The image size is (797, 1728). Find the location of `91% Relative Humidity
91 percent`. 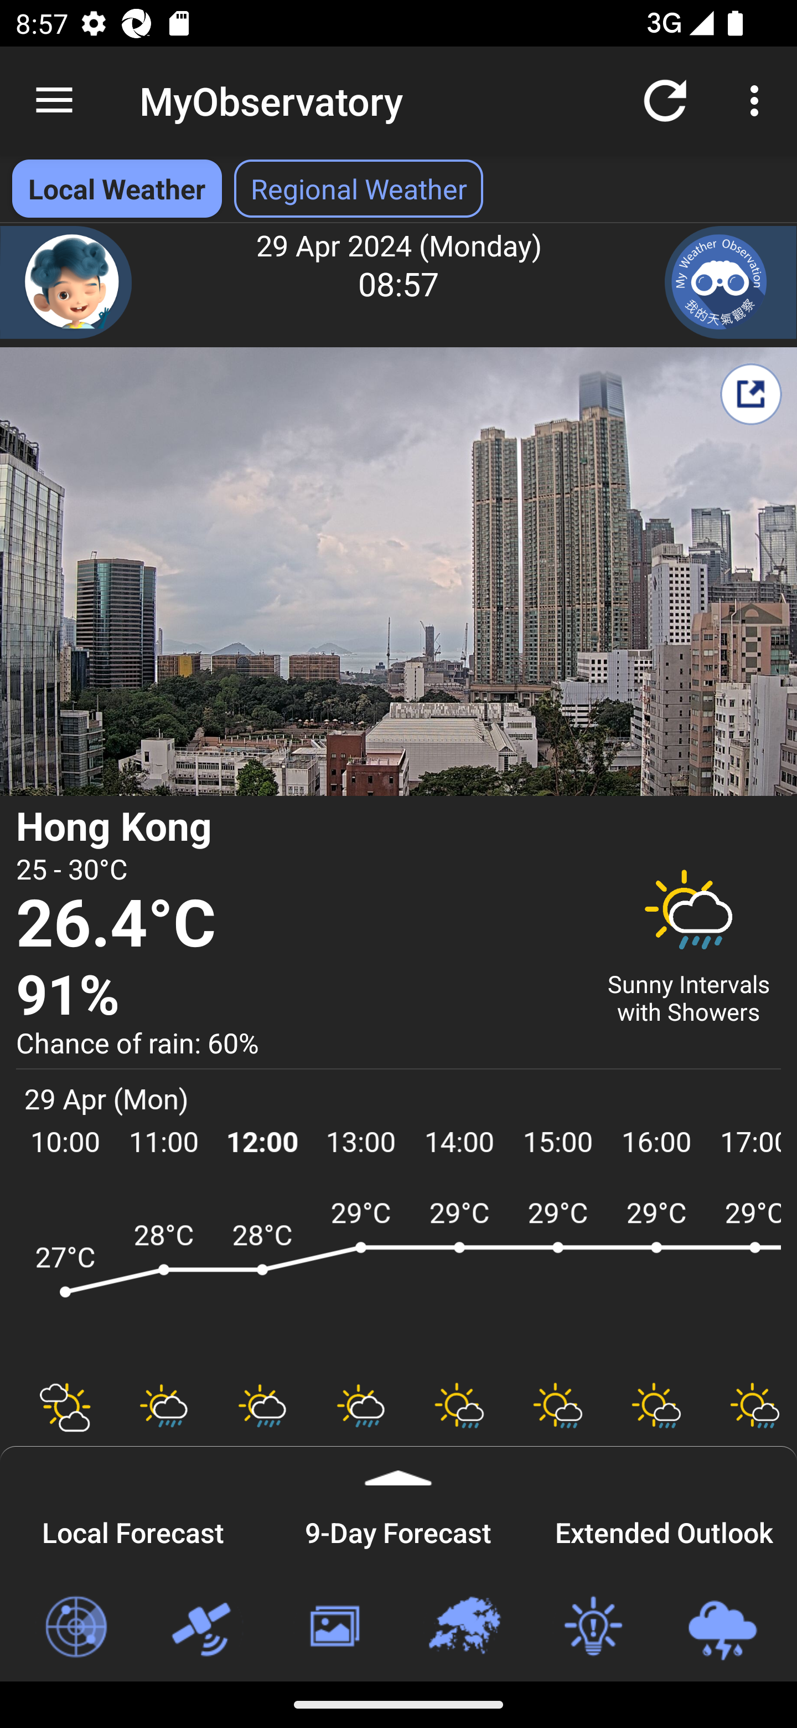

91% Relative Humidity
91 percent is located at coordinates (298, 996).